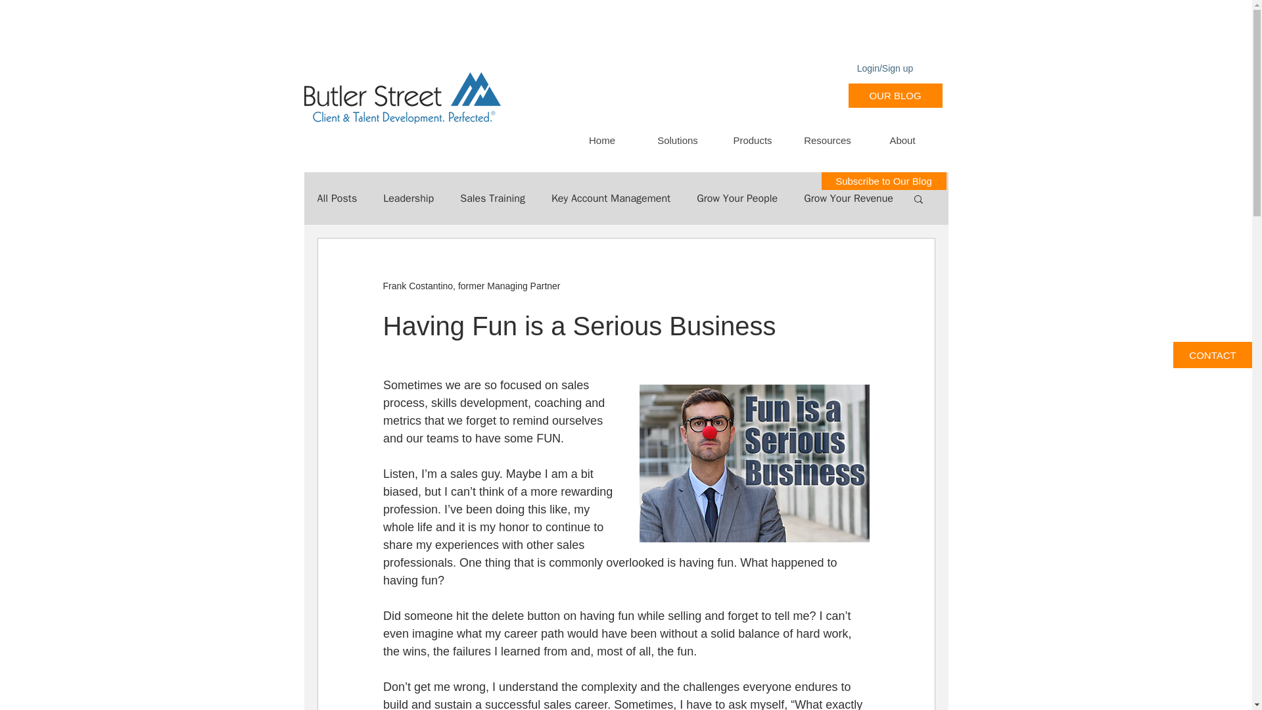 This screenshot has height=710, width=1262. Describe the element at coordinates (492, 199) in the screenshot. I see `Sales Training` at that location.